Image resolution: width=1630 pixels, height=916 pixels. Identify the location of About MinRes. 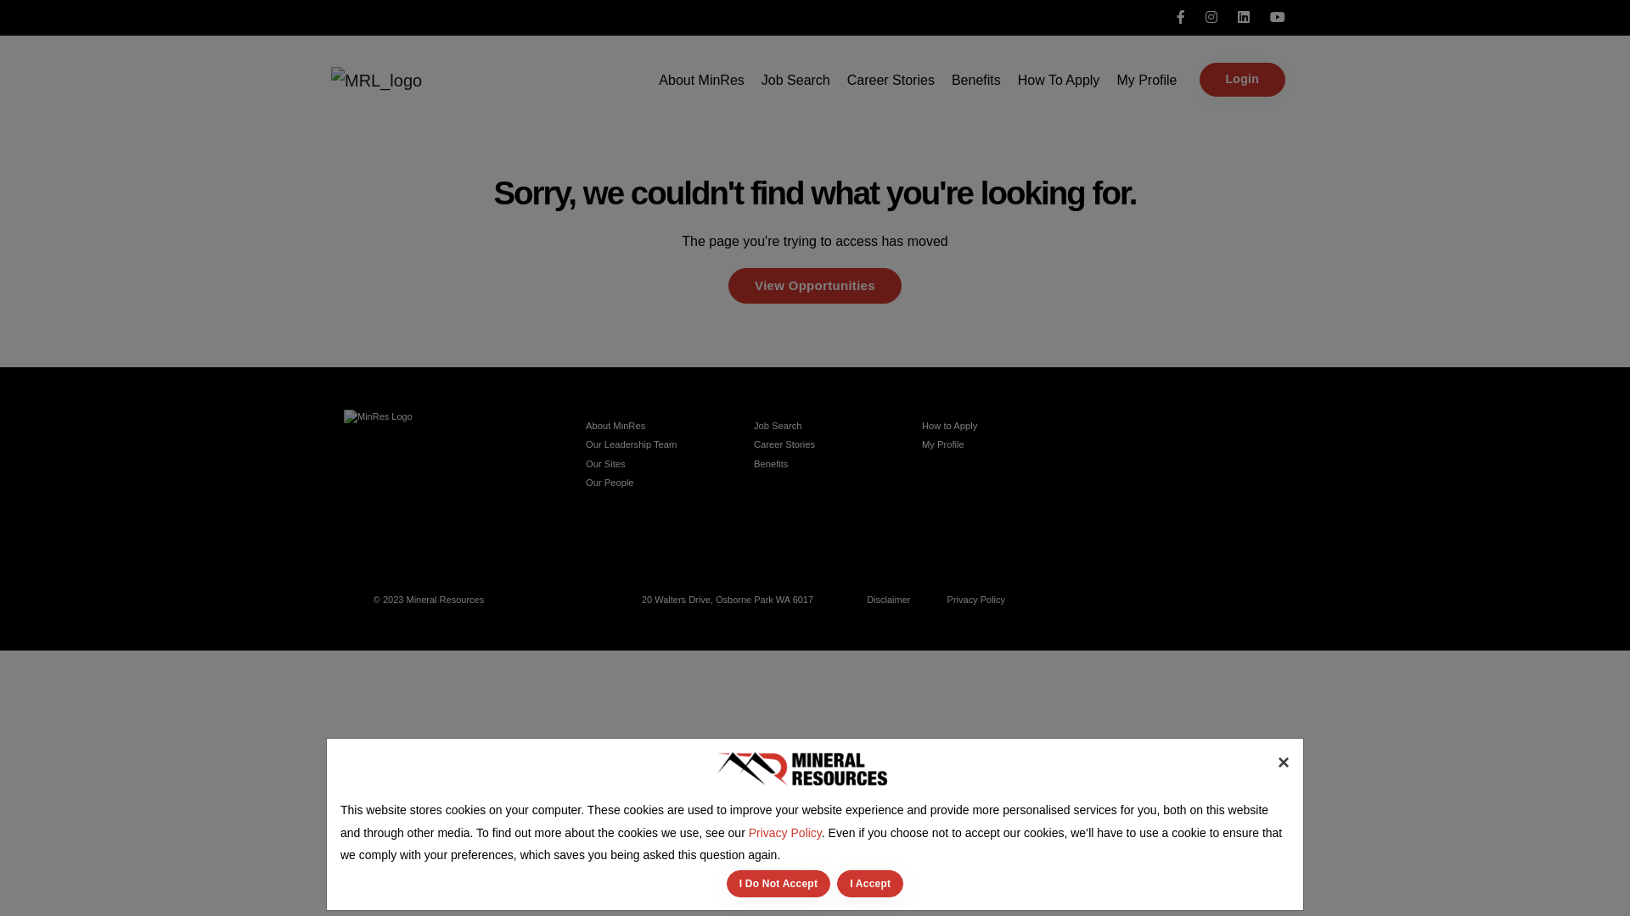
(701, 81).